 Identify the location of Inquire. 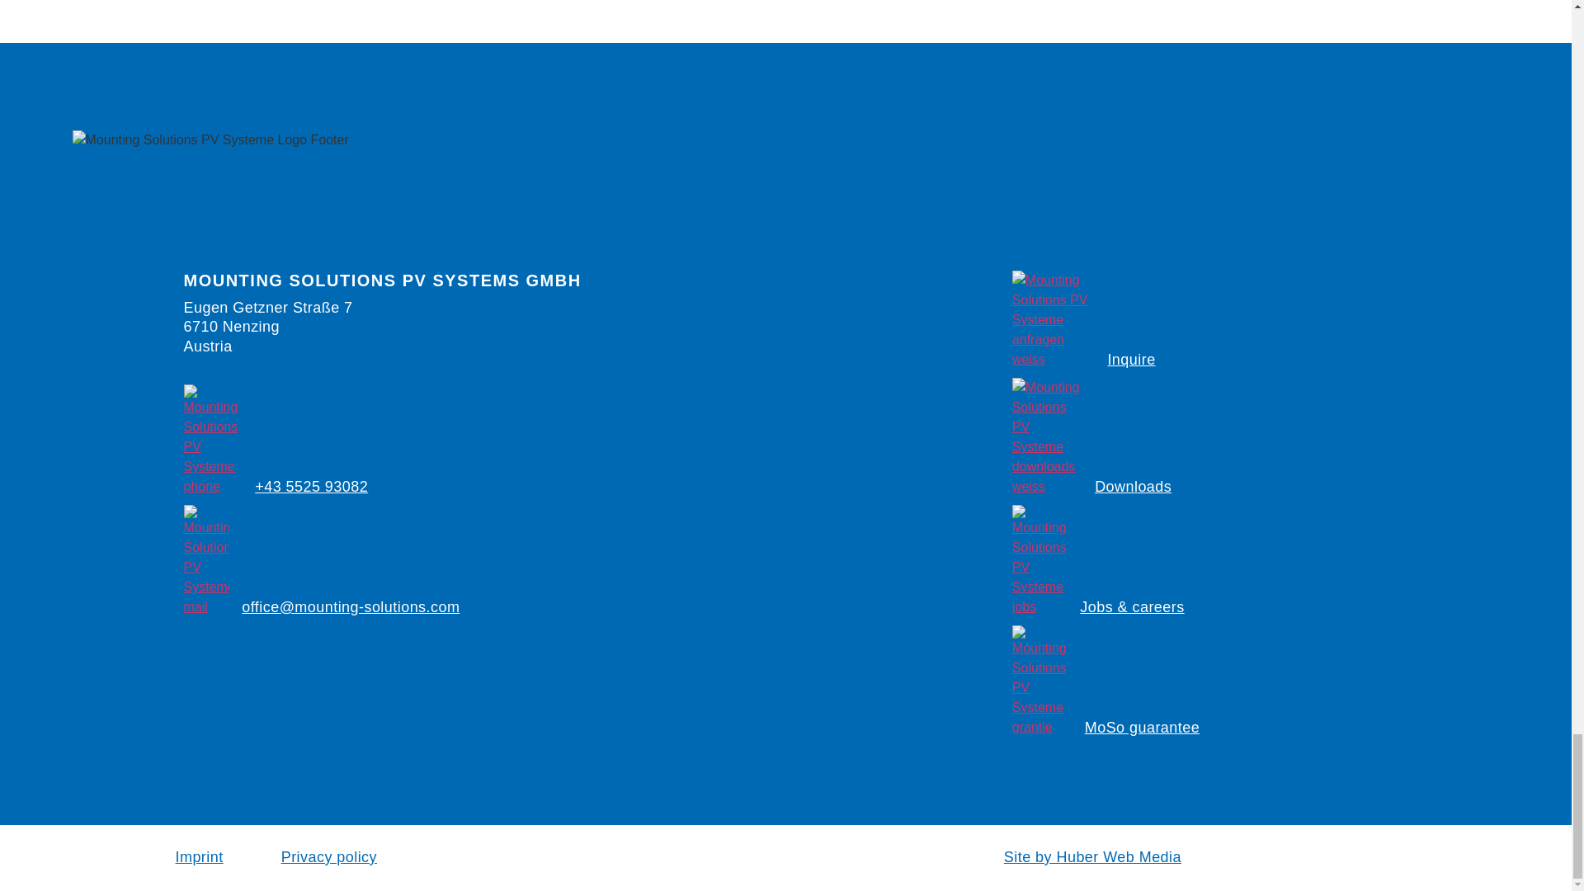
(1130, 360).